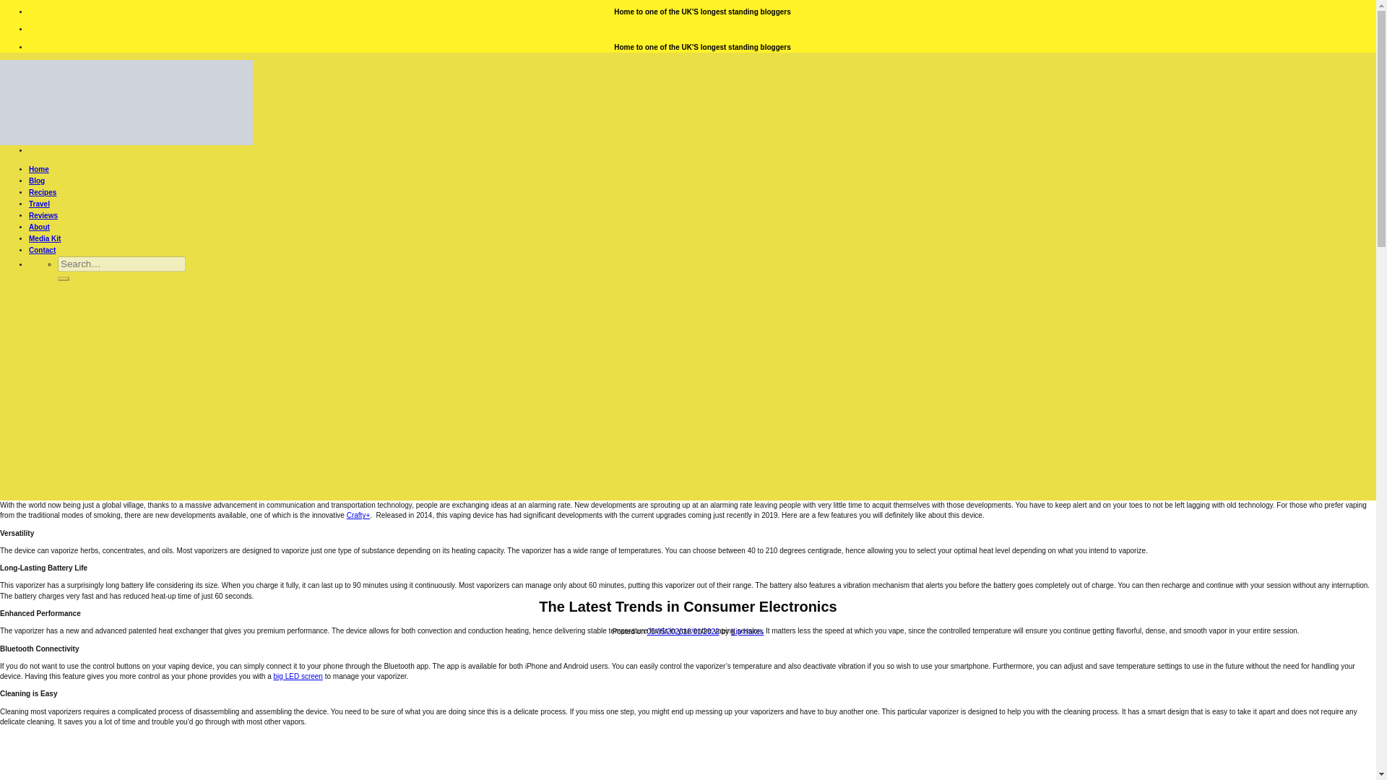 This screenshot has width=1387, height=780. Describe the element at coordinates (45, 238) in the screenshot. I see `Media Kit` at that location.